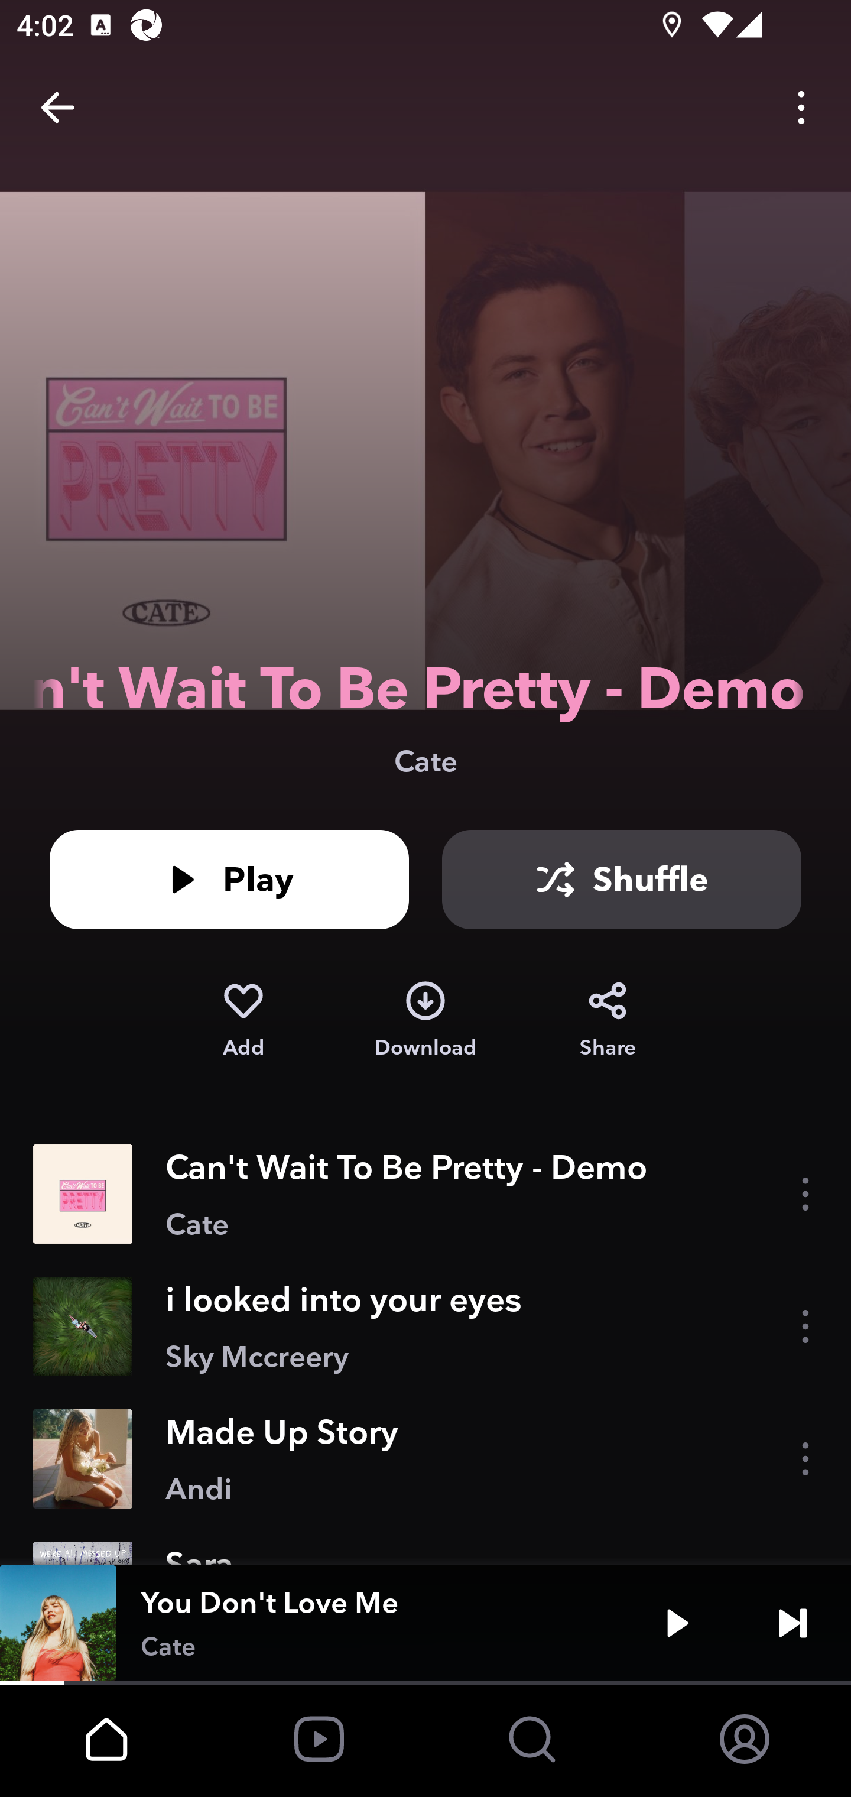  What do you see at coordinates (425, 1194) in the screenshot?
I see `Can't Wait To Be Pretty - Demo Cate` at bounding box center [425, 1194].